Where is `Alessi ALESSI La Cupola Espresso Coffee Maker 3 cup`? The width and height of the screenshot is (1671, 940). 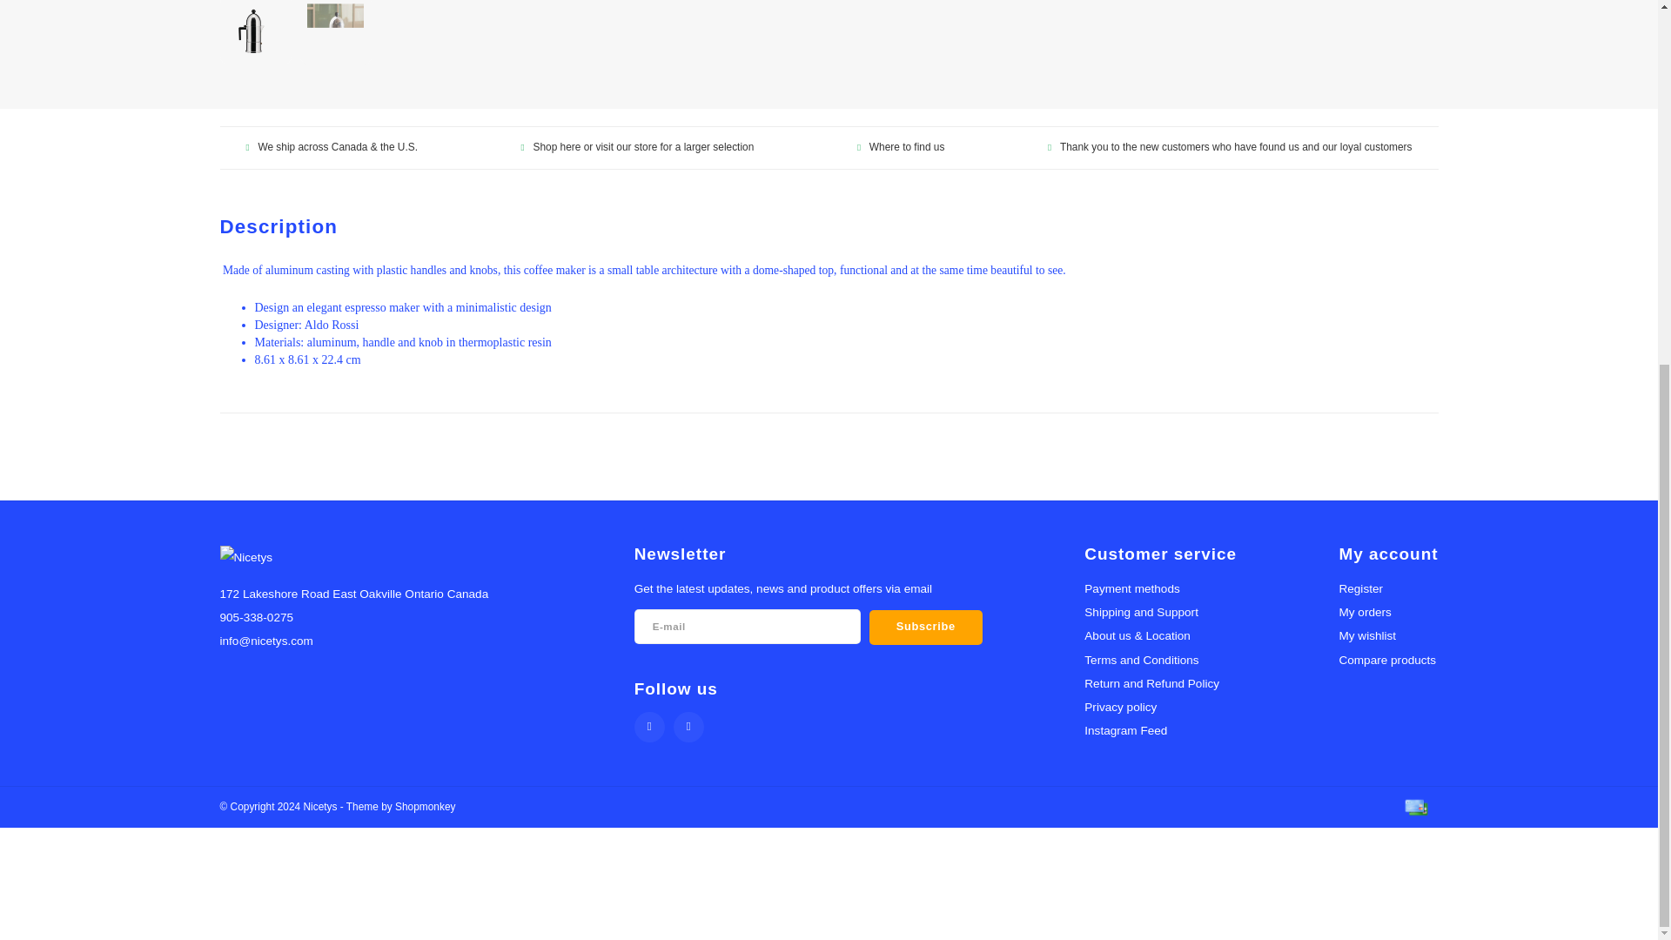 Alessi ALESSI La Cupola Espresso Coffee Maker 3 cup is located at coordinates (256, 30).